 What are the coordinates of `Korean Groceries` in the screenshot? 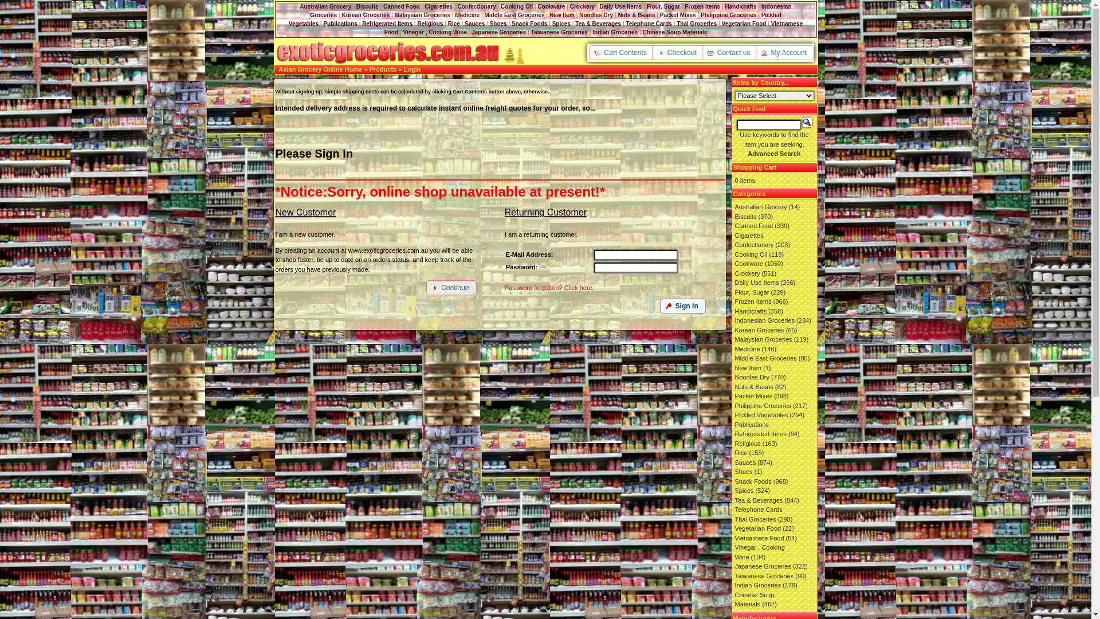 It's located at (759, 330).